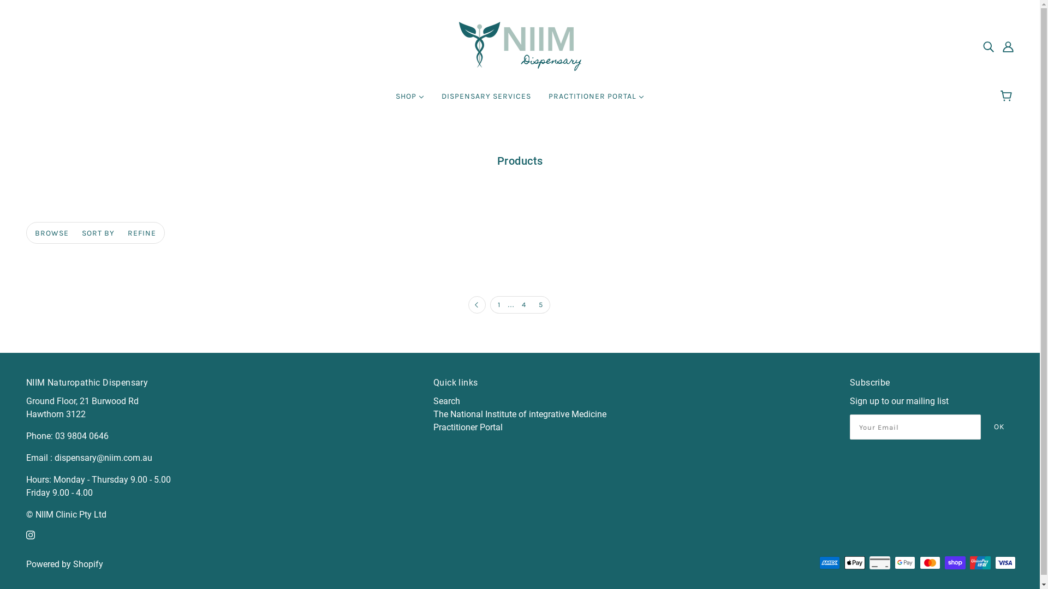 Image resolution: width=1048 pixels, height=589 pixels. I want to click on 4, so click(524, 305).